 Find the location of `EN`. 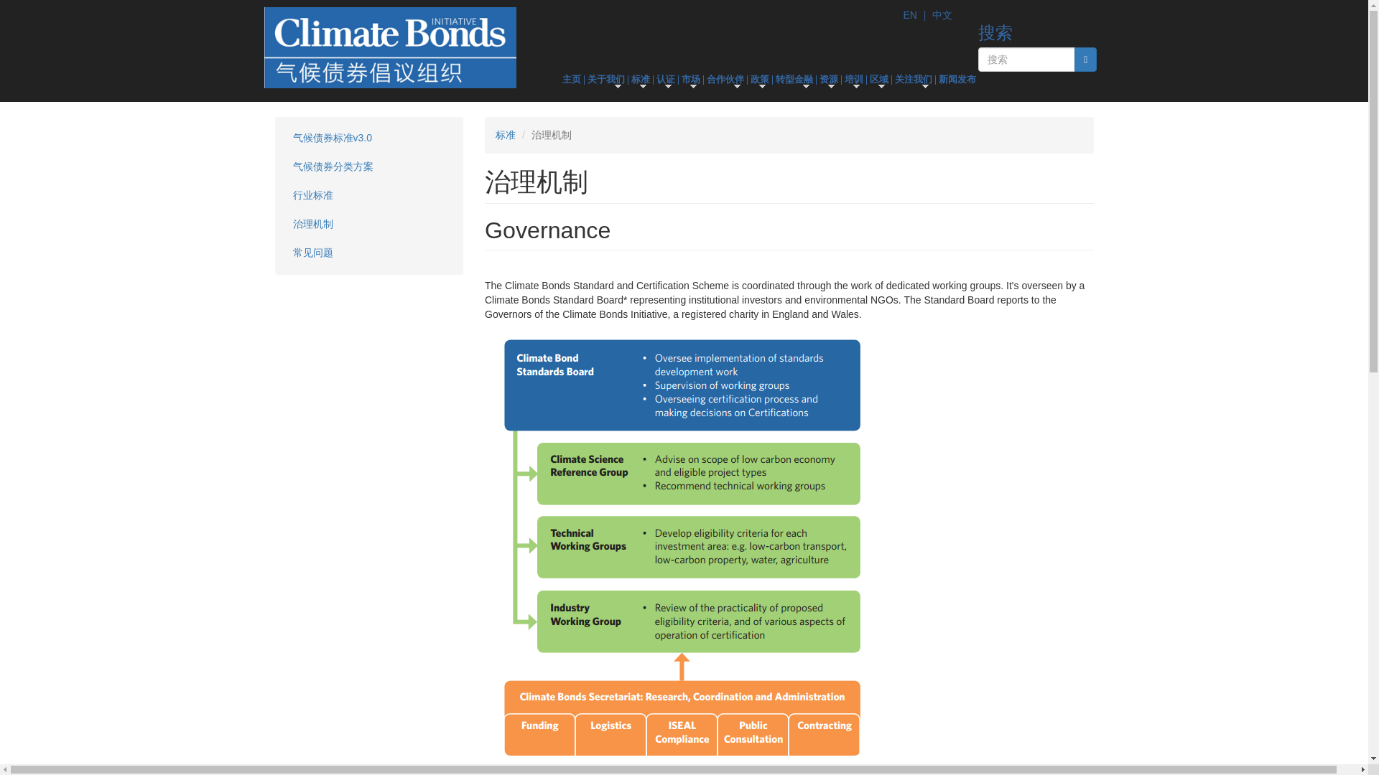

EN is located at coordinates (909, 14).